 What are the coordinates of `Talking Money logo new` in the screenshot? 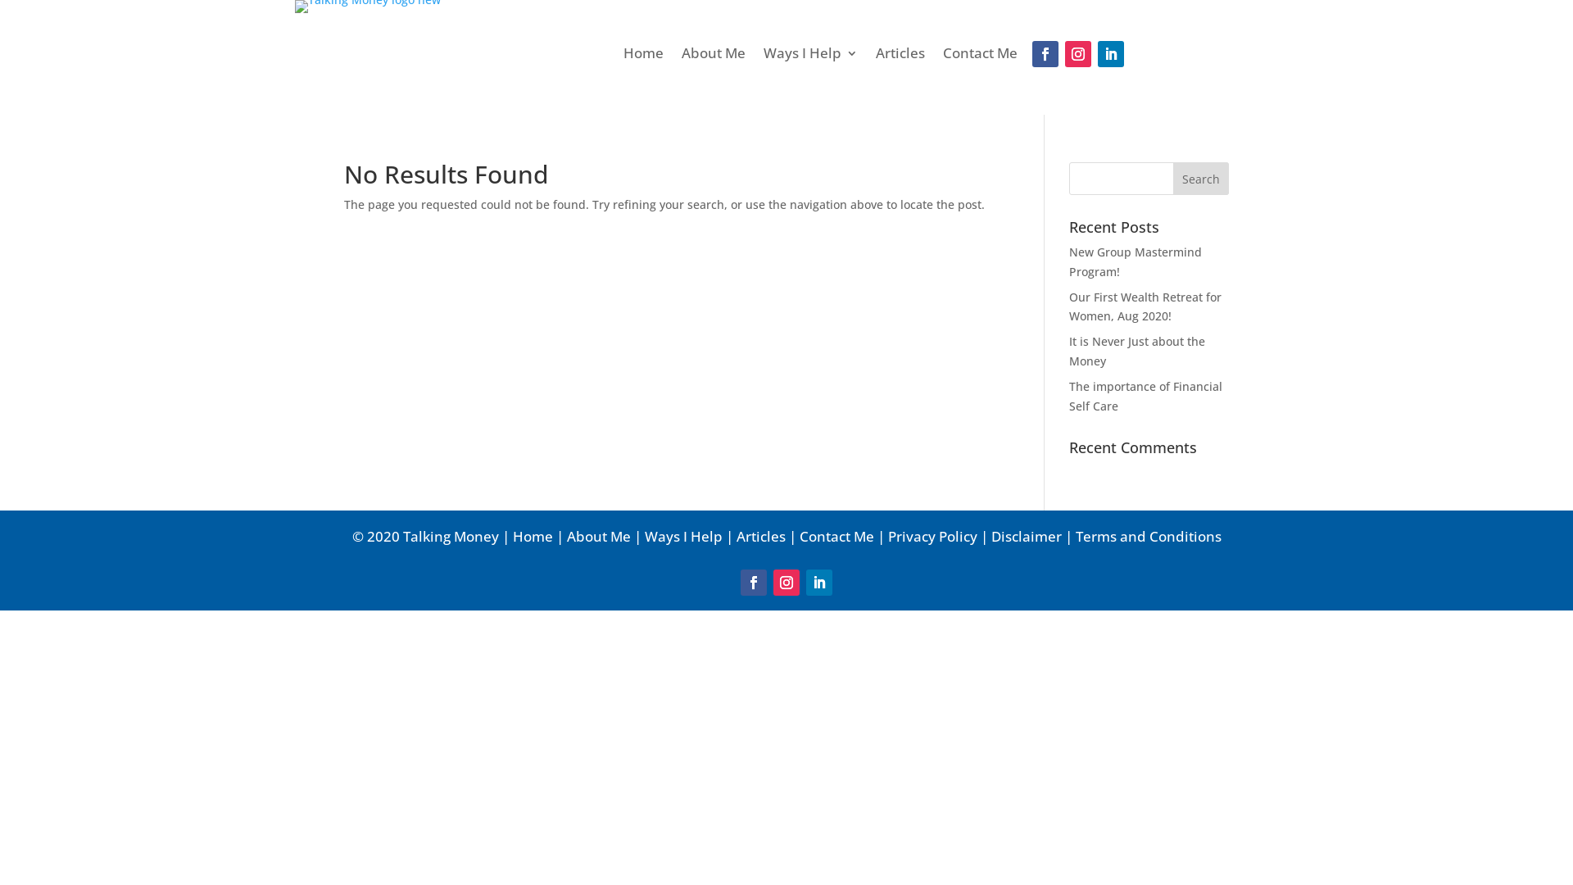 It's located at (368, 7).